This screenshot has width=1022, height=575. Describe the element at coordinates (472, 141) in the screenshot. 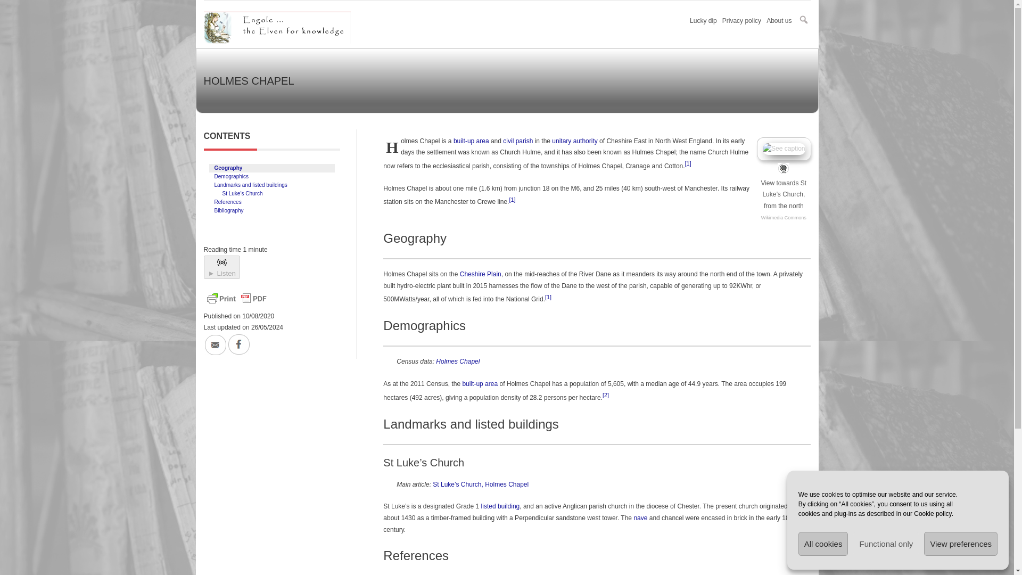

I see `built-up area` at that location.